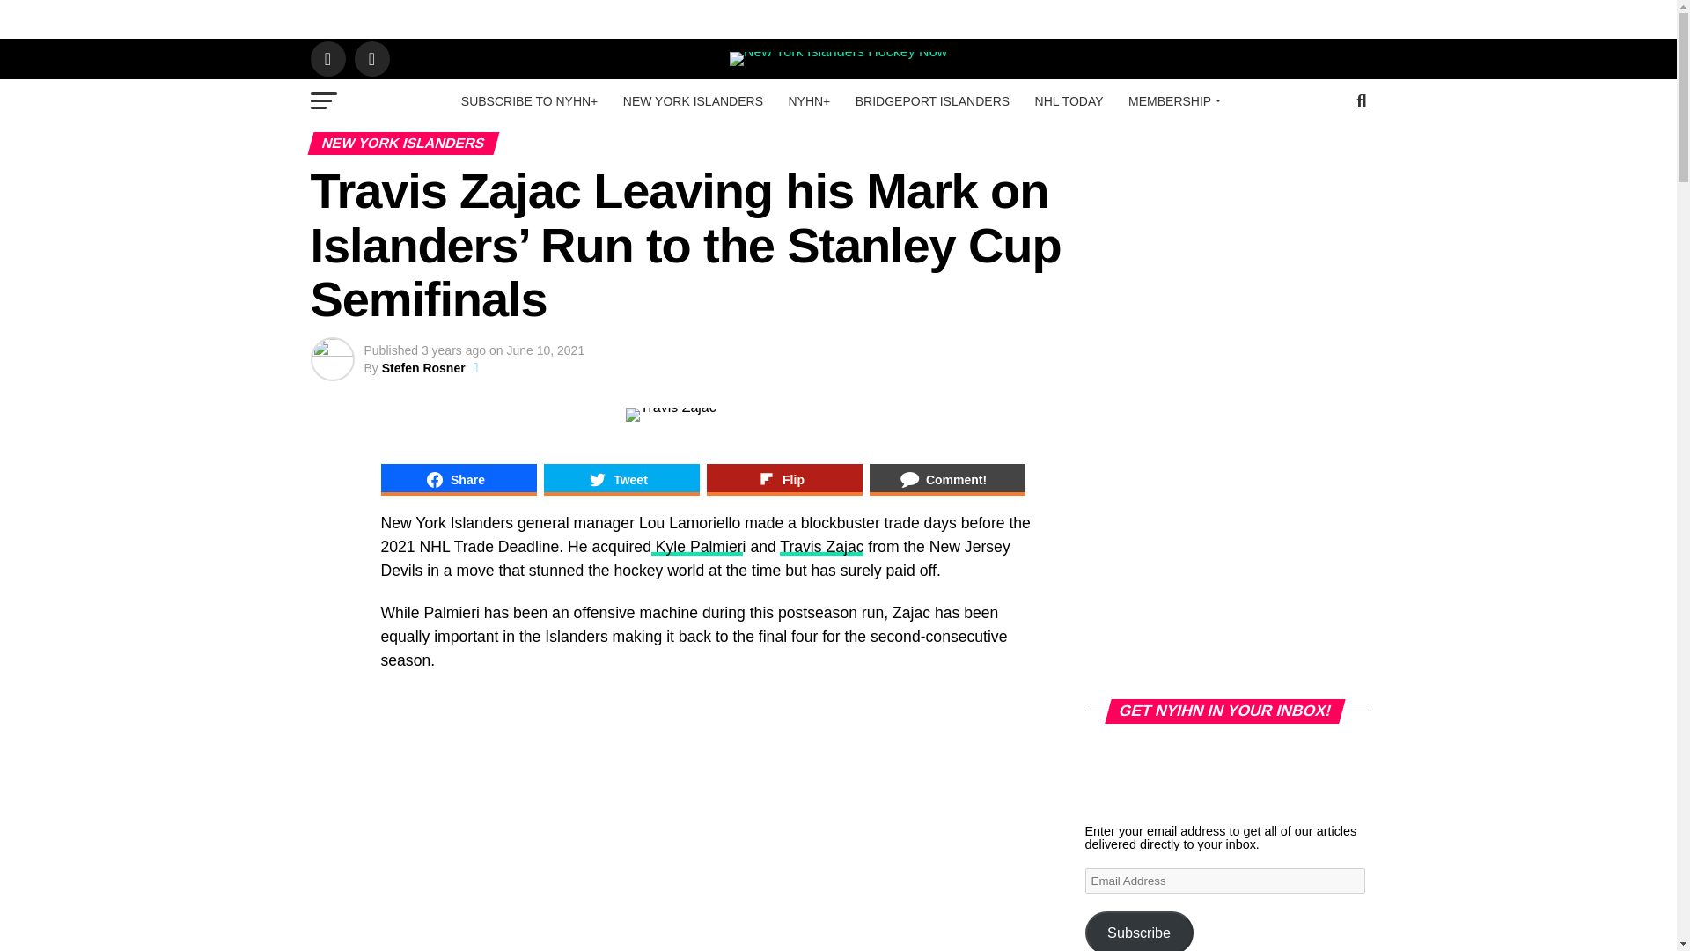 The image size is (1690, 951). Describe the element at coordinates (458, 479) in the screenshot. I see `Share on Share` at that location.